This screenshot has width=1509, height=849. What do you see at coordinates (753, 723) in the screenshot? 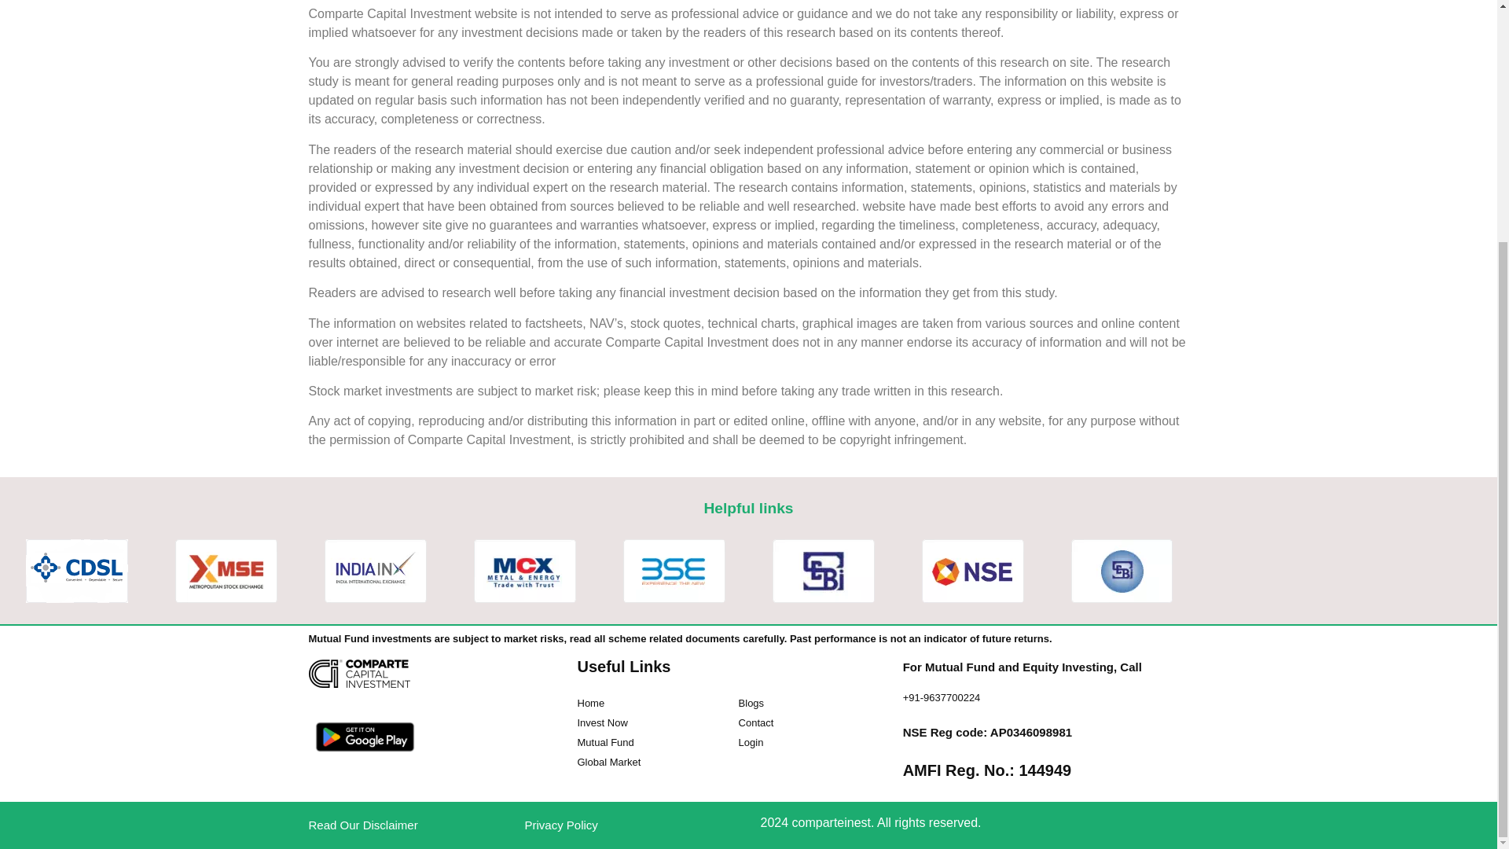
I see `Contact` at bounding box center [753, 723].